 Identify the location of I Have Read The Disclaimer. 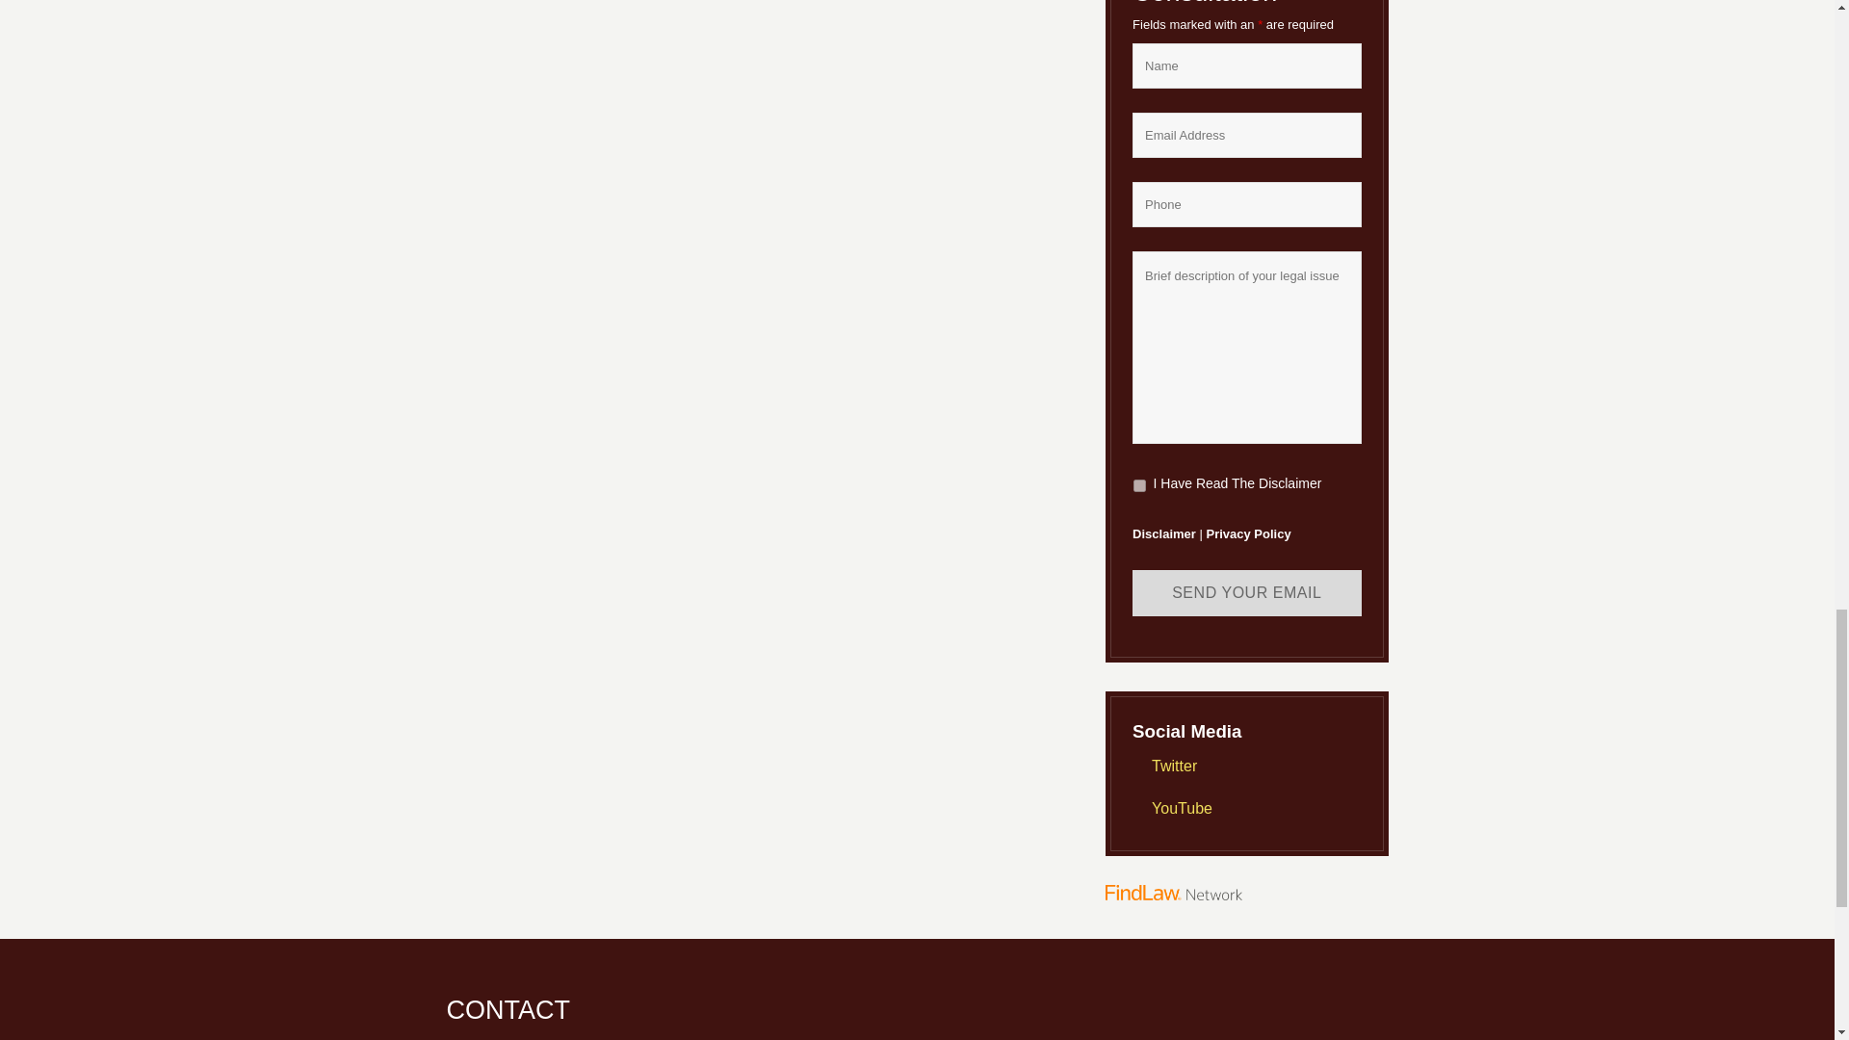
(1139, 485).